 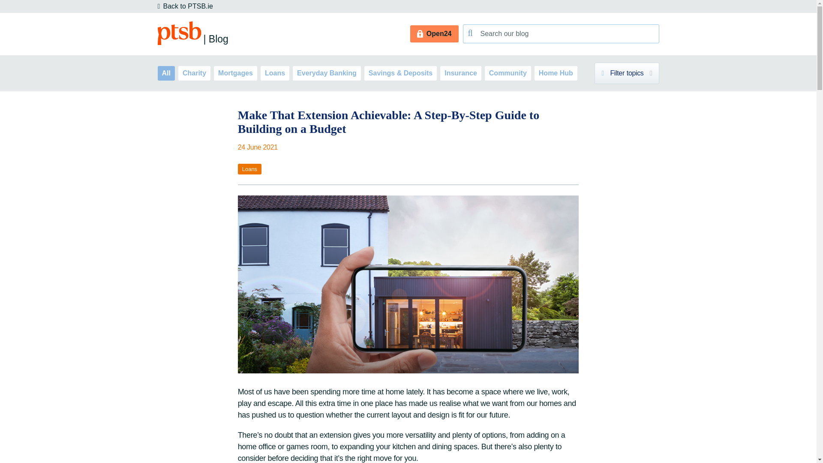 I want to click on Mortgages, so click(x=185, y=6).